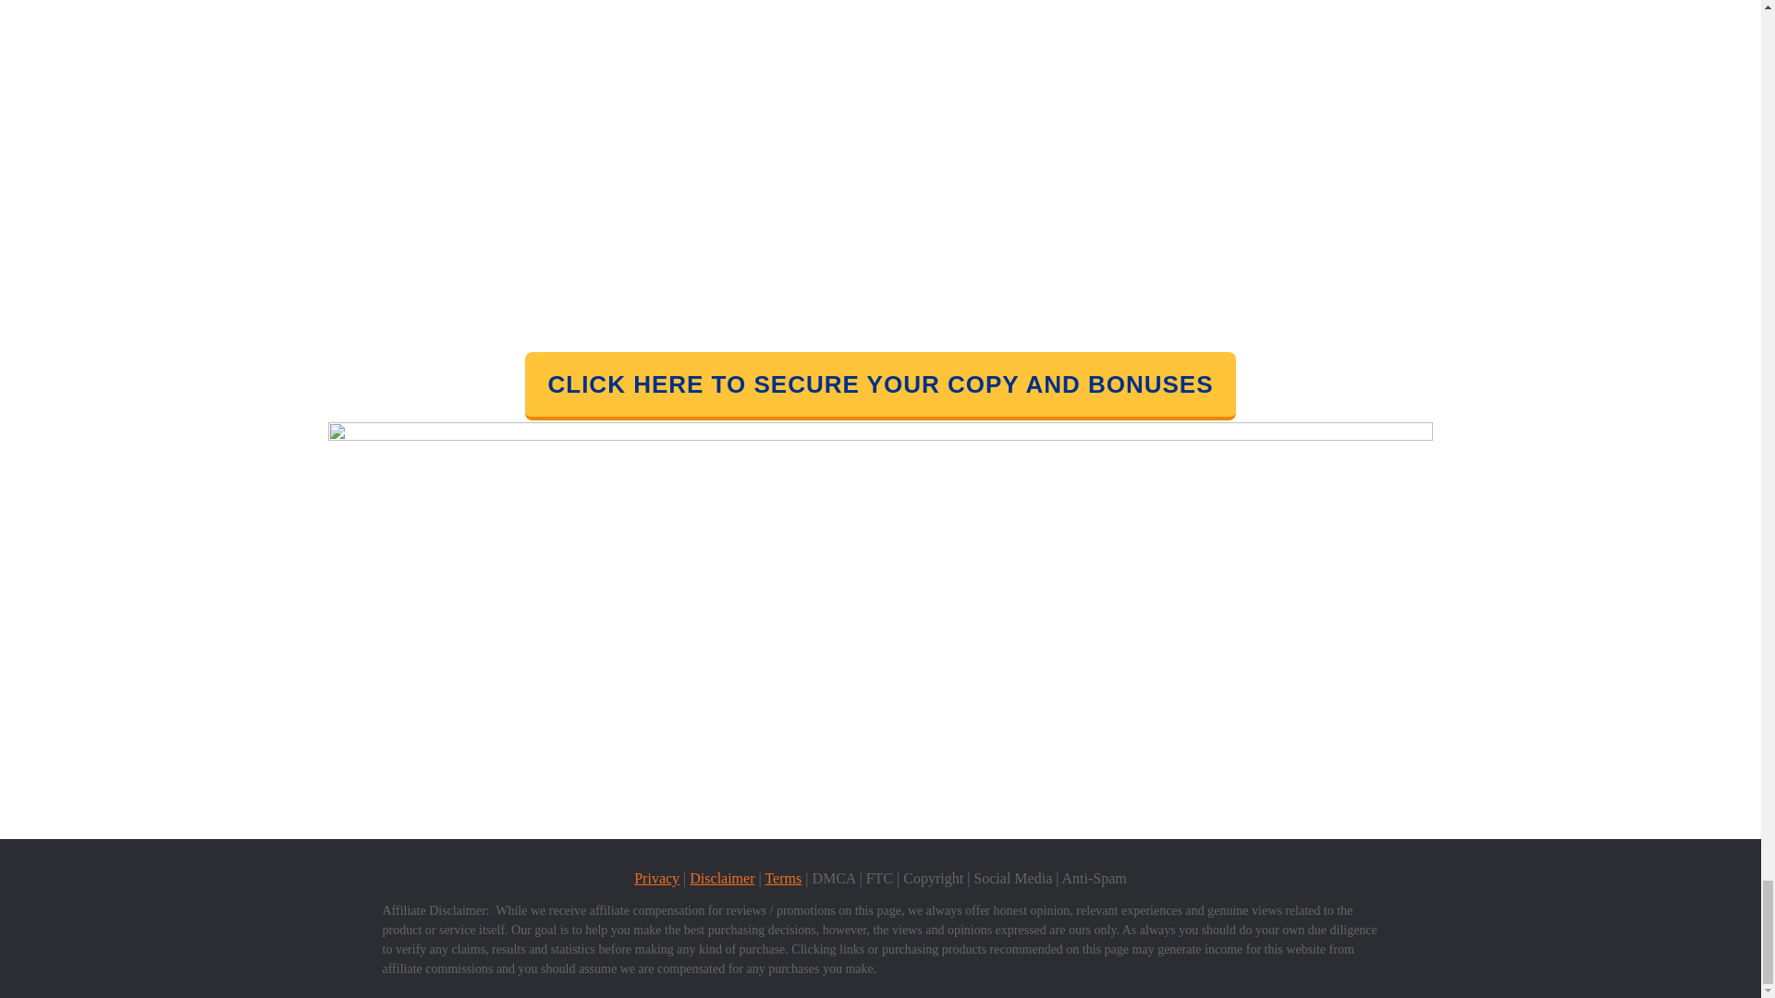  What do you see at coordinates (722, 878) in the screenshot?
I see `Disclaimer` at bounding box center [722, 878].